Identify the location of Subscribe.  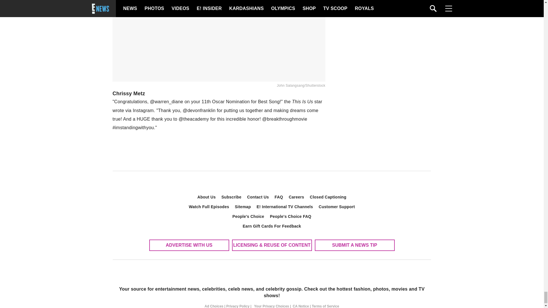
(231, 197).